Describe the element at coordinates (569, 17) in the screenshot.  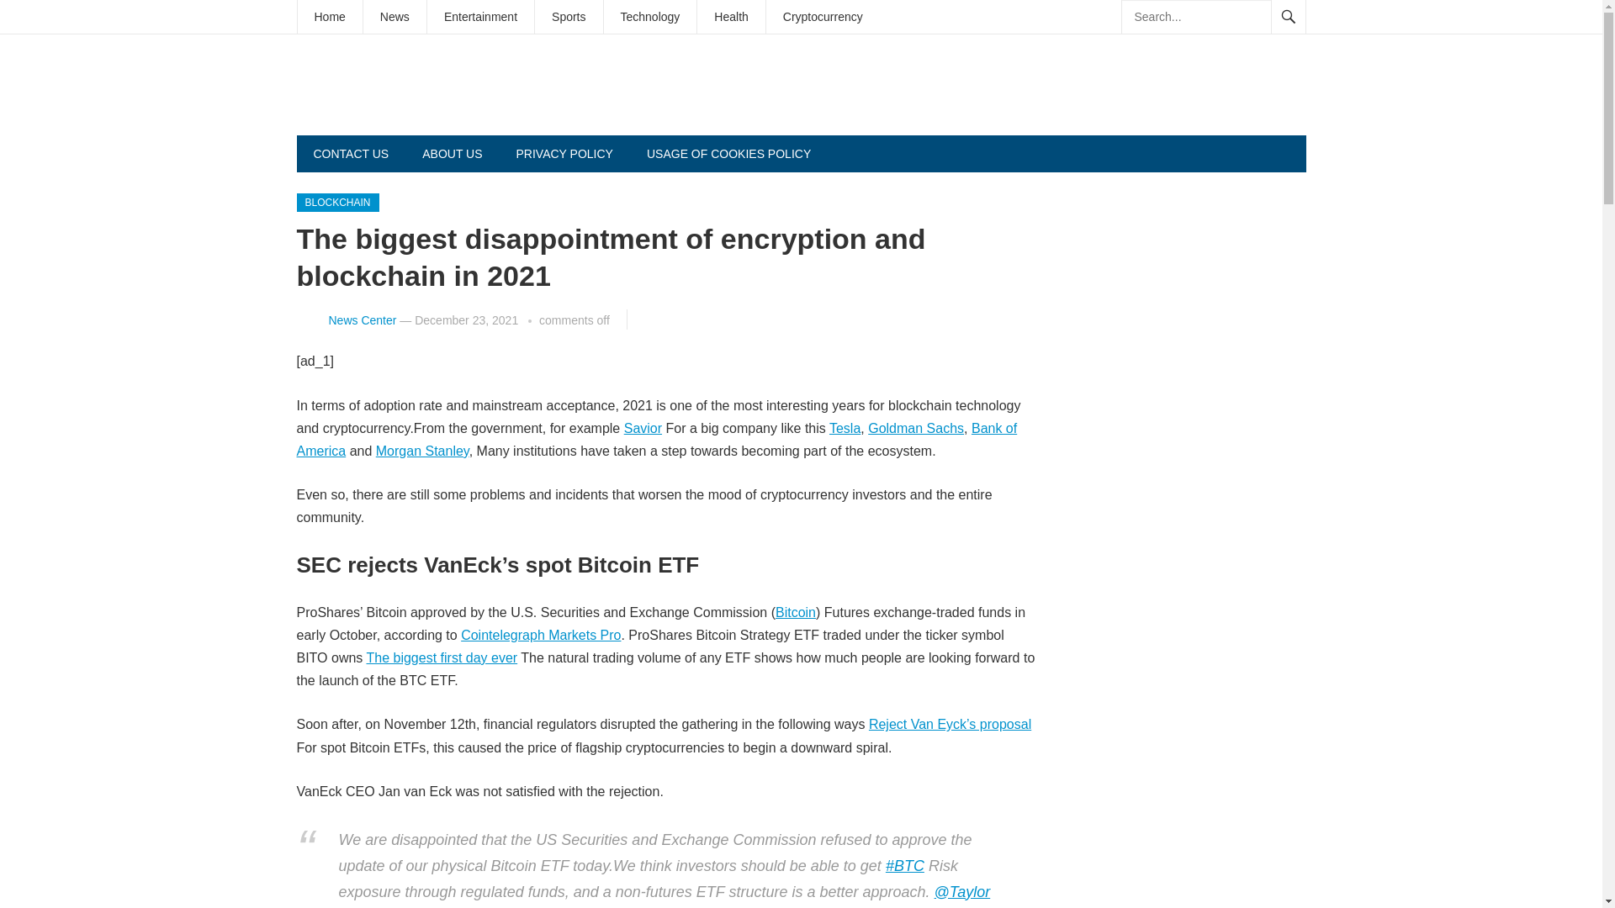
I see `Sports` at that location.